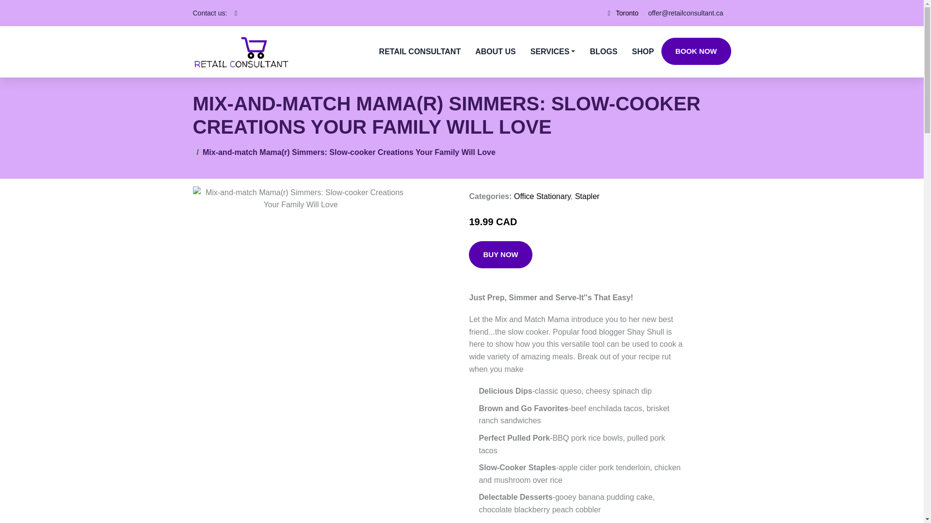  I want to click on RETAIL CONSULTANT, so click(420, 51).